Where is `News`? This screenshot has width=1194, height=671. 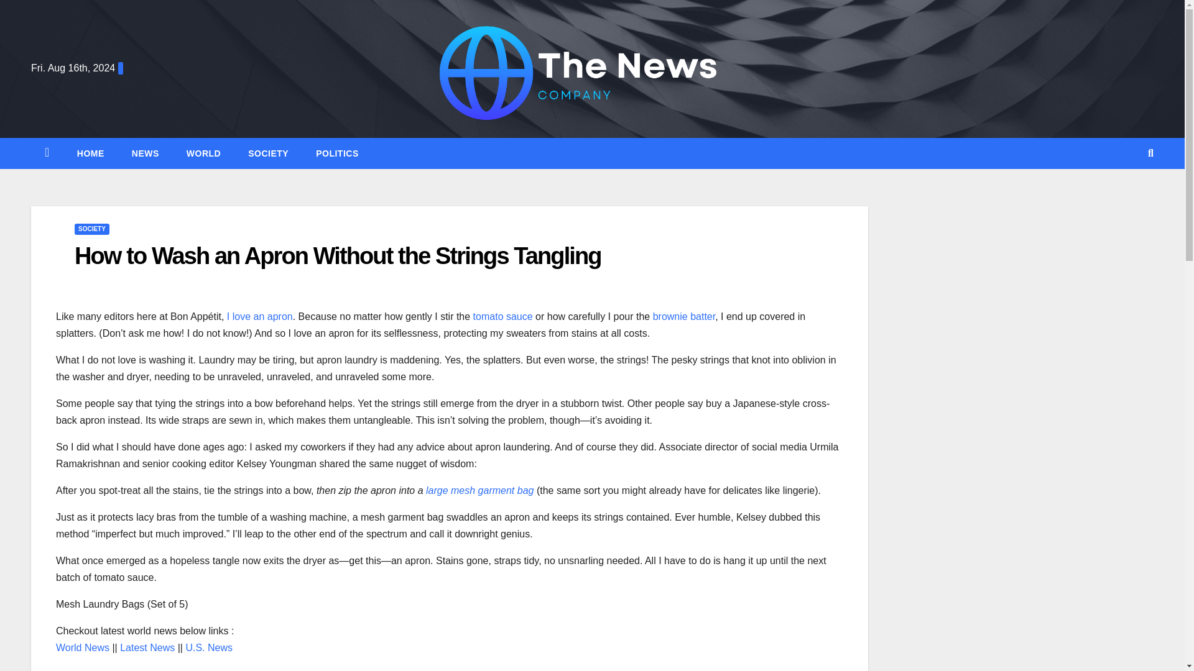 News is located at coordinates (146, 153).